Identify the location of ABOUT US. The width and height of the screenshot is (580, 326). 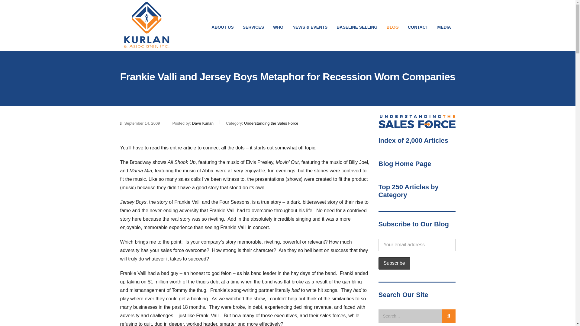
(222, 27).